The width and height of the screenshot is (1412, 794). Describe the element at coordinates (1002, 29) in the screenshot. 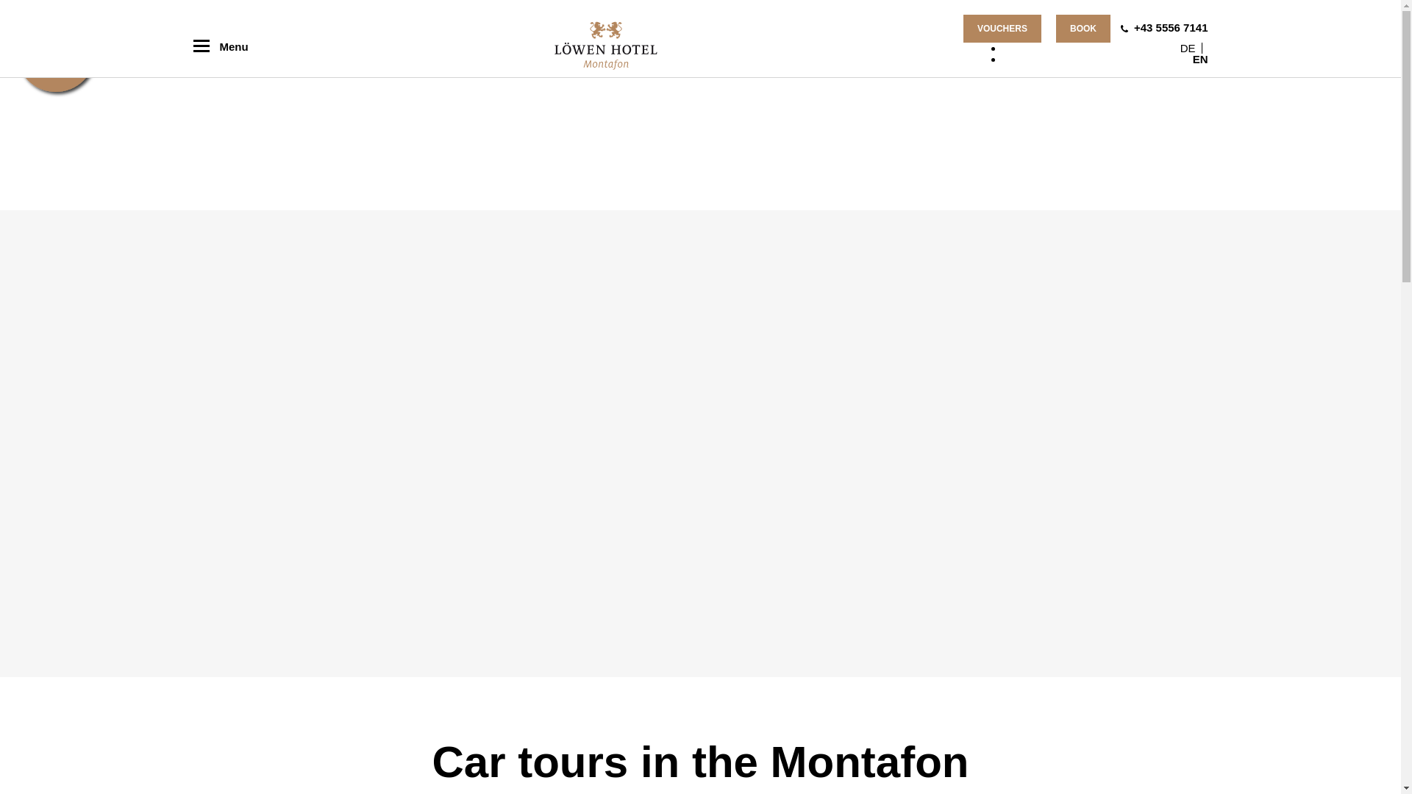

I see `Vouchers` at that location.